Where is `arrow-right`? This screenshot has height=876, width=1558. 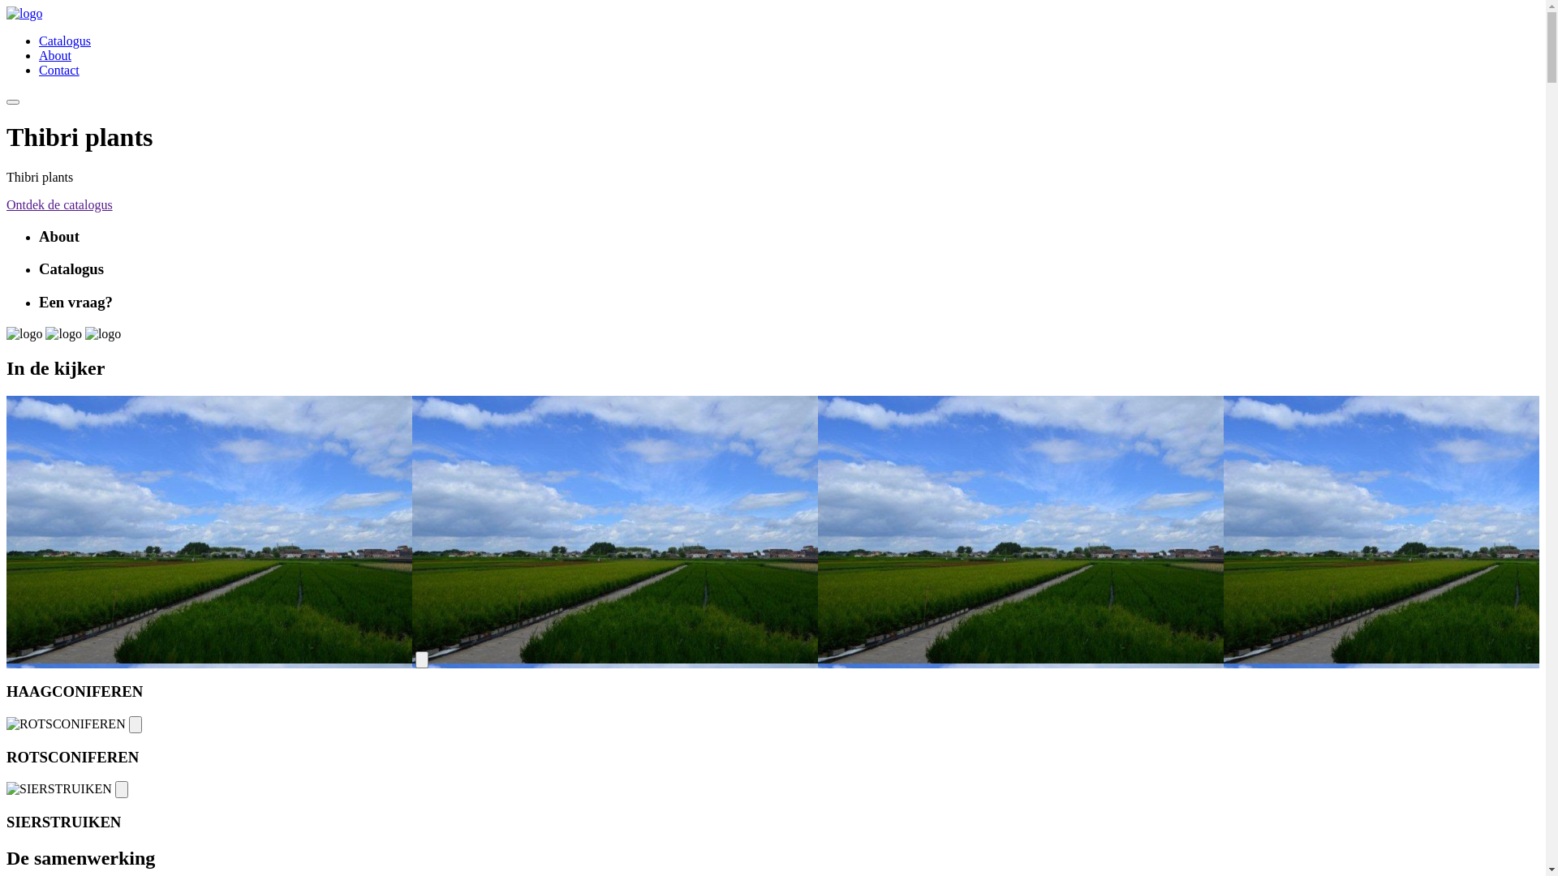
arrow-right is located at coordinates (136, 724).